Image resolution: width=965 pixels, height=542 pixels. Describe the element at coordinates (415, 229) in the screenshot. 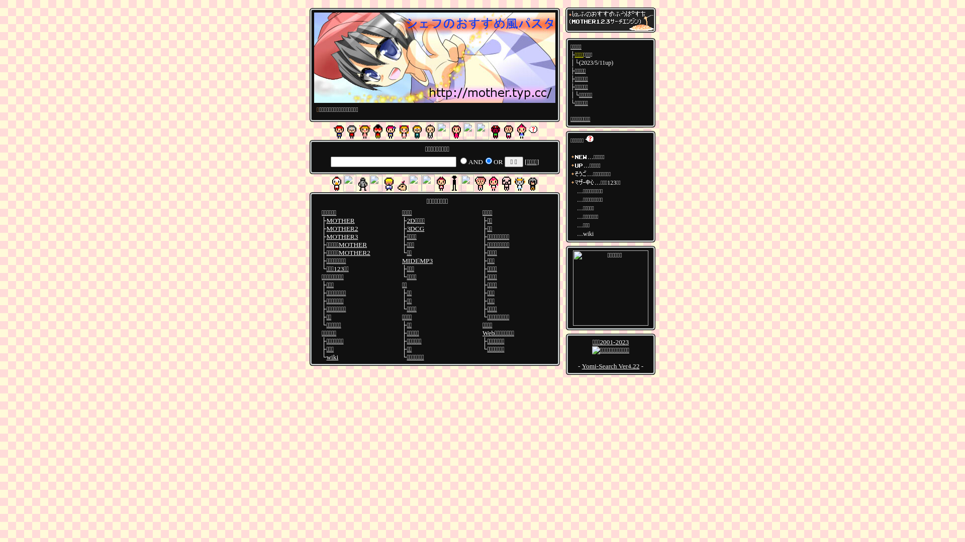

I see `3DCG` at that location.